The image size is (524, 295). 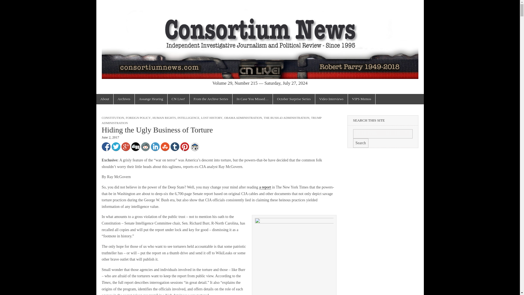 I want to click on CN Live!, so click(x=178, y=99).